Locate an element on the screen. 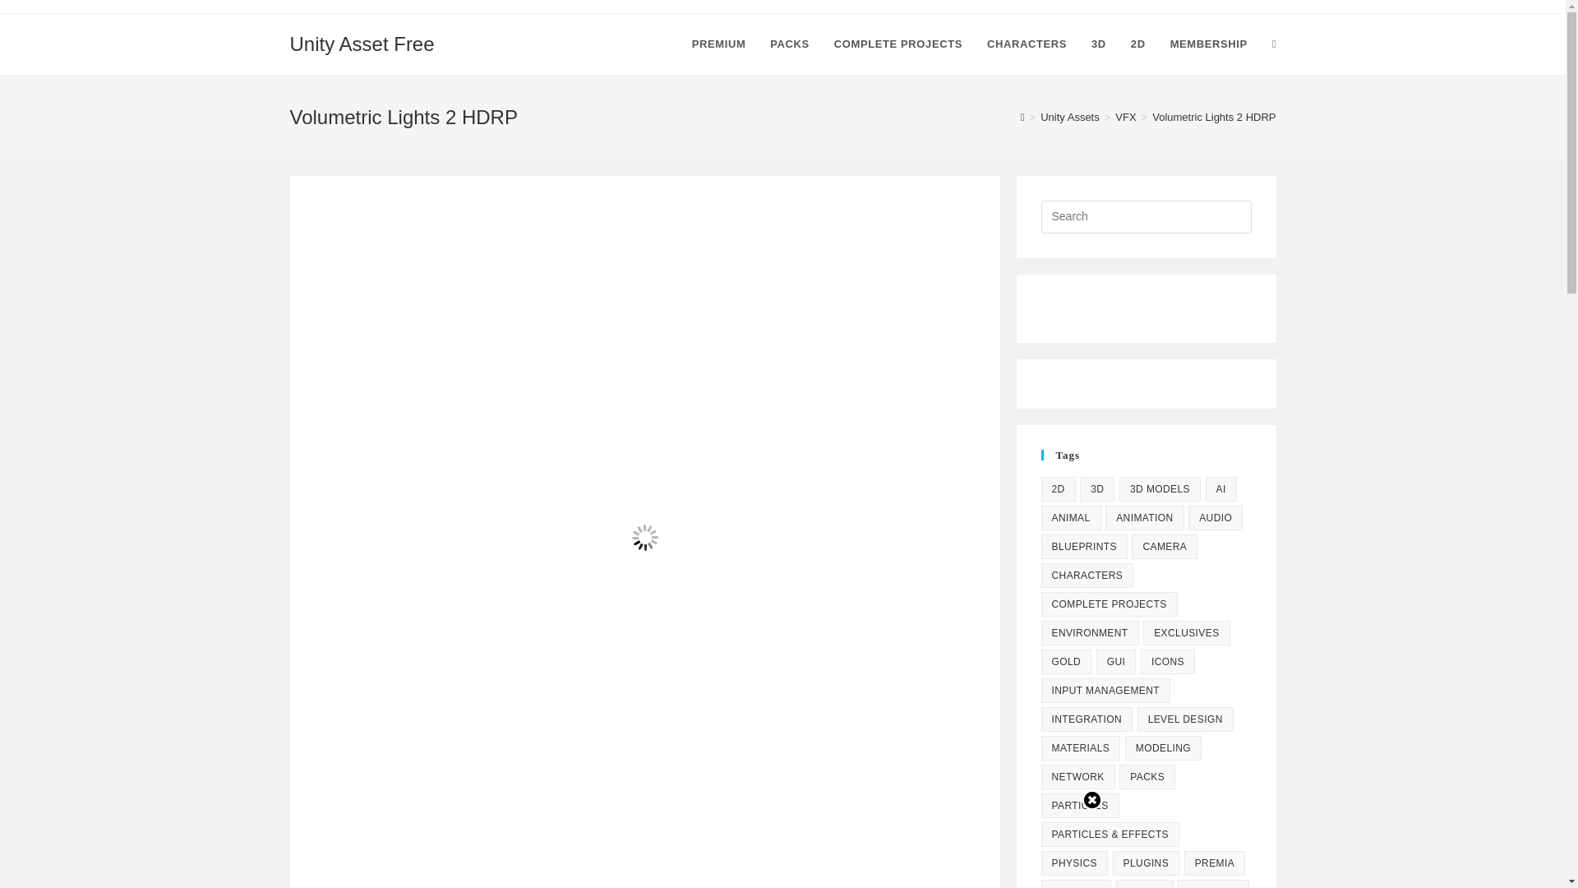 The image size is (1578, 888). CHARACTERS is located at coordinates (1027, 44).